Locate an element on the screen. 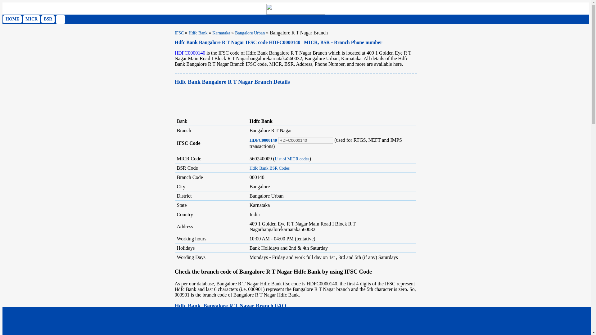  HDFC0000140 is located at coordinates (305, 140).